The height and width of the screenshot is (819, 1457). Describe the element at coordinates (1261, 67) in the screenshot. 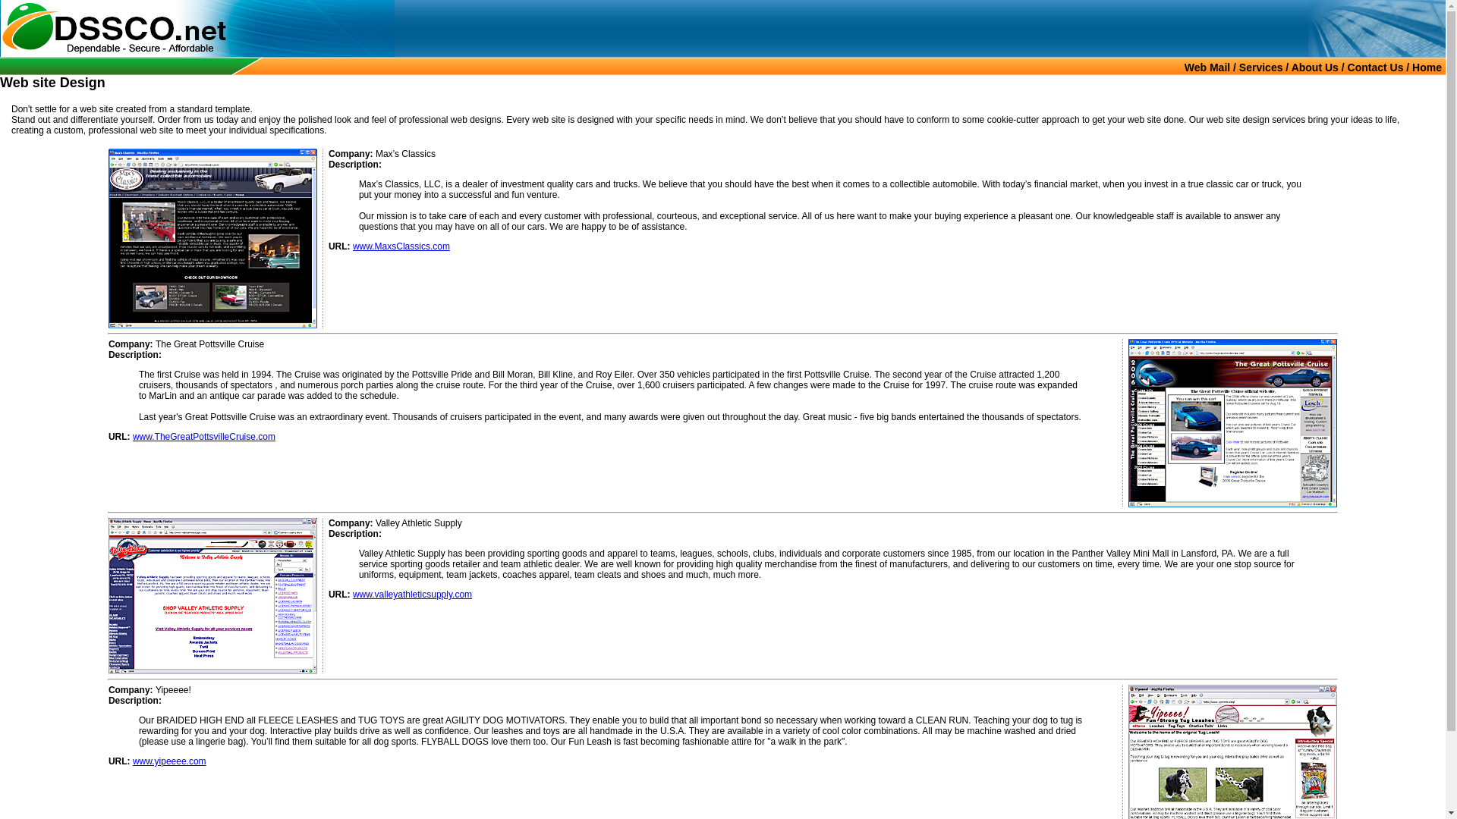

I see `Services` at that location.